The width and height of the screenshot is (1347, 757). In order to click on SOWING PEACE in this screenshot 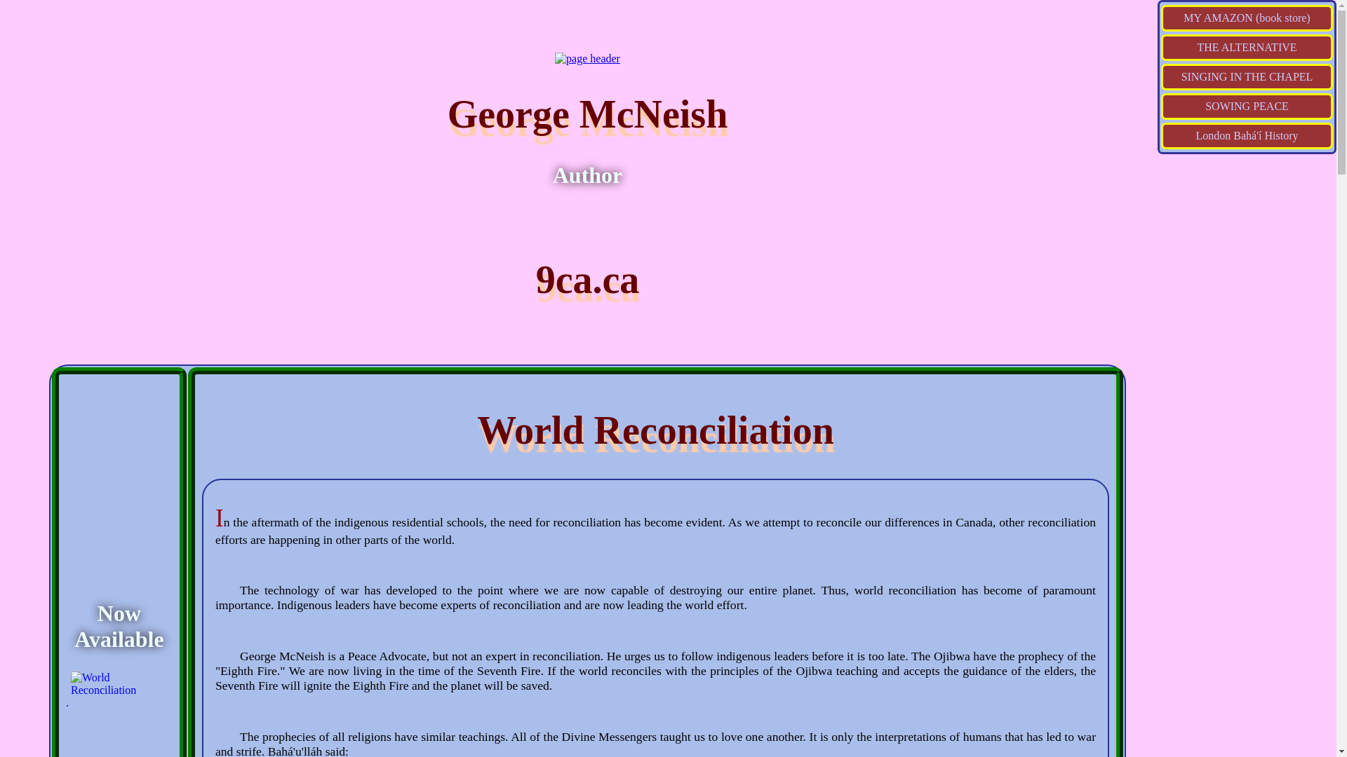, I will do `click(1247, 107)`.